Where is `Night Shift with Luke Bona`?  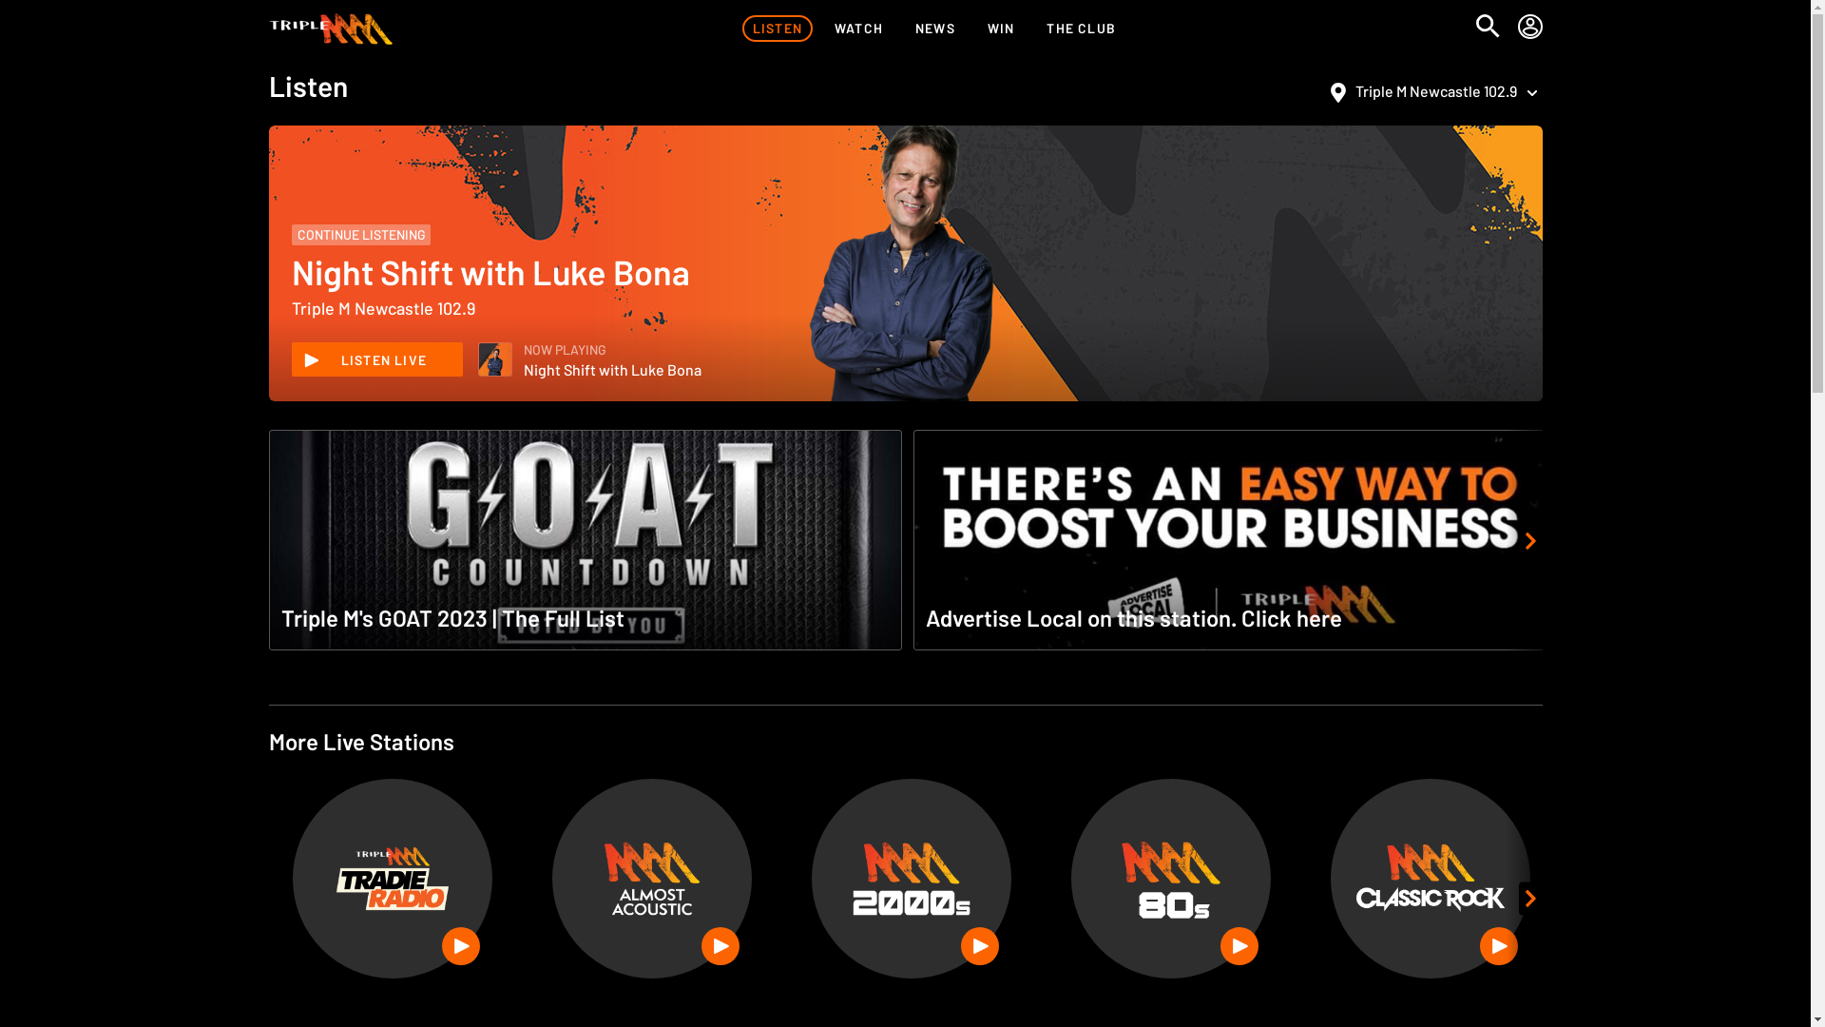
Night Shift with Luke Bona is located at coordinates (495, 360).